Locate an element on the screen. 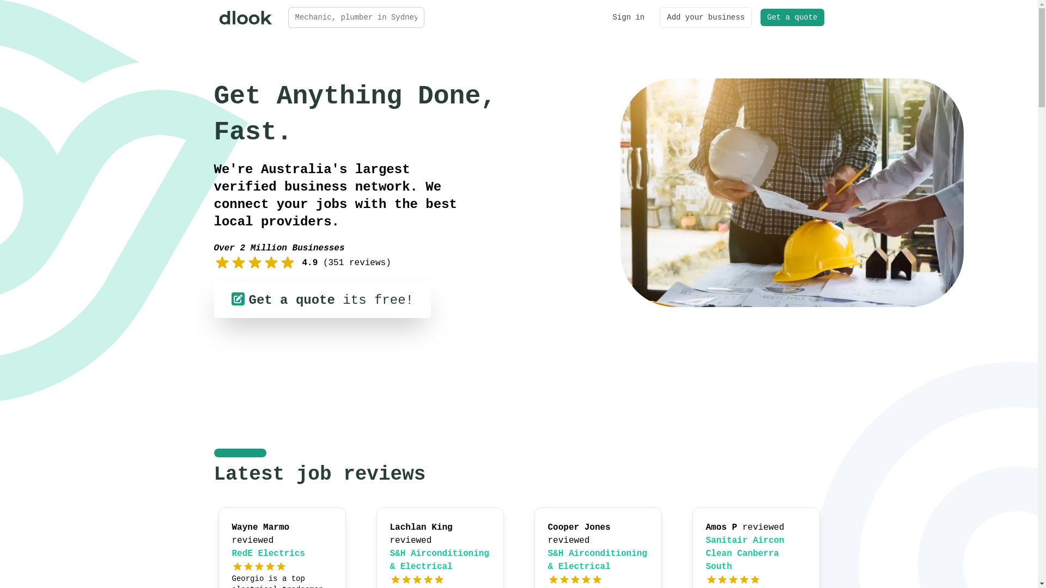 This screenshot has width=1046, height=588. RedE Electrics is located at coordinates (269, 554).